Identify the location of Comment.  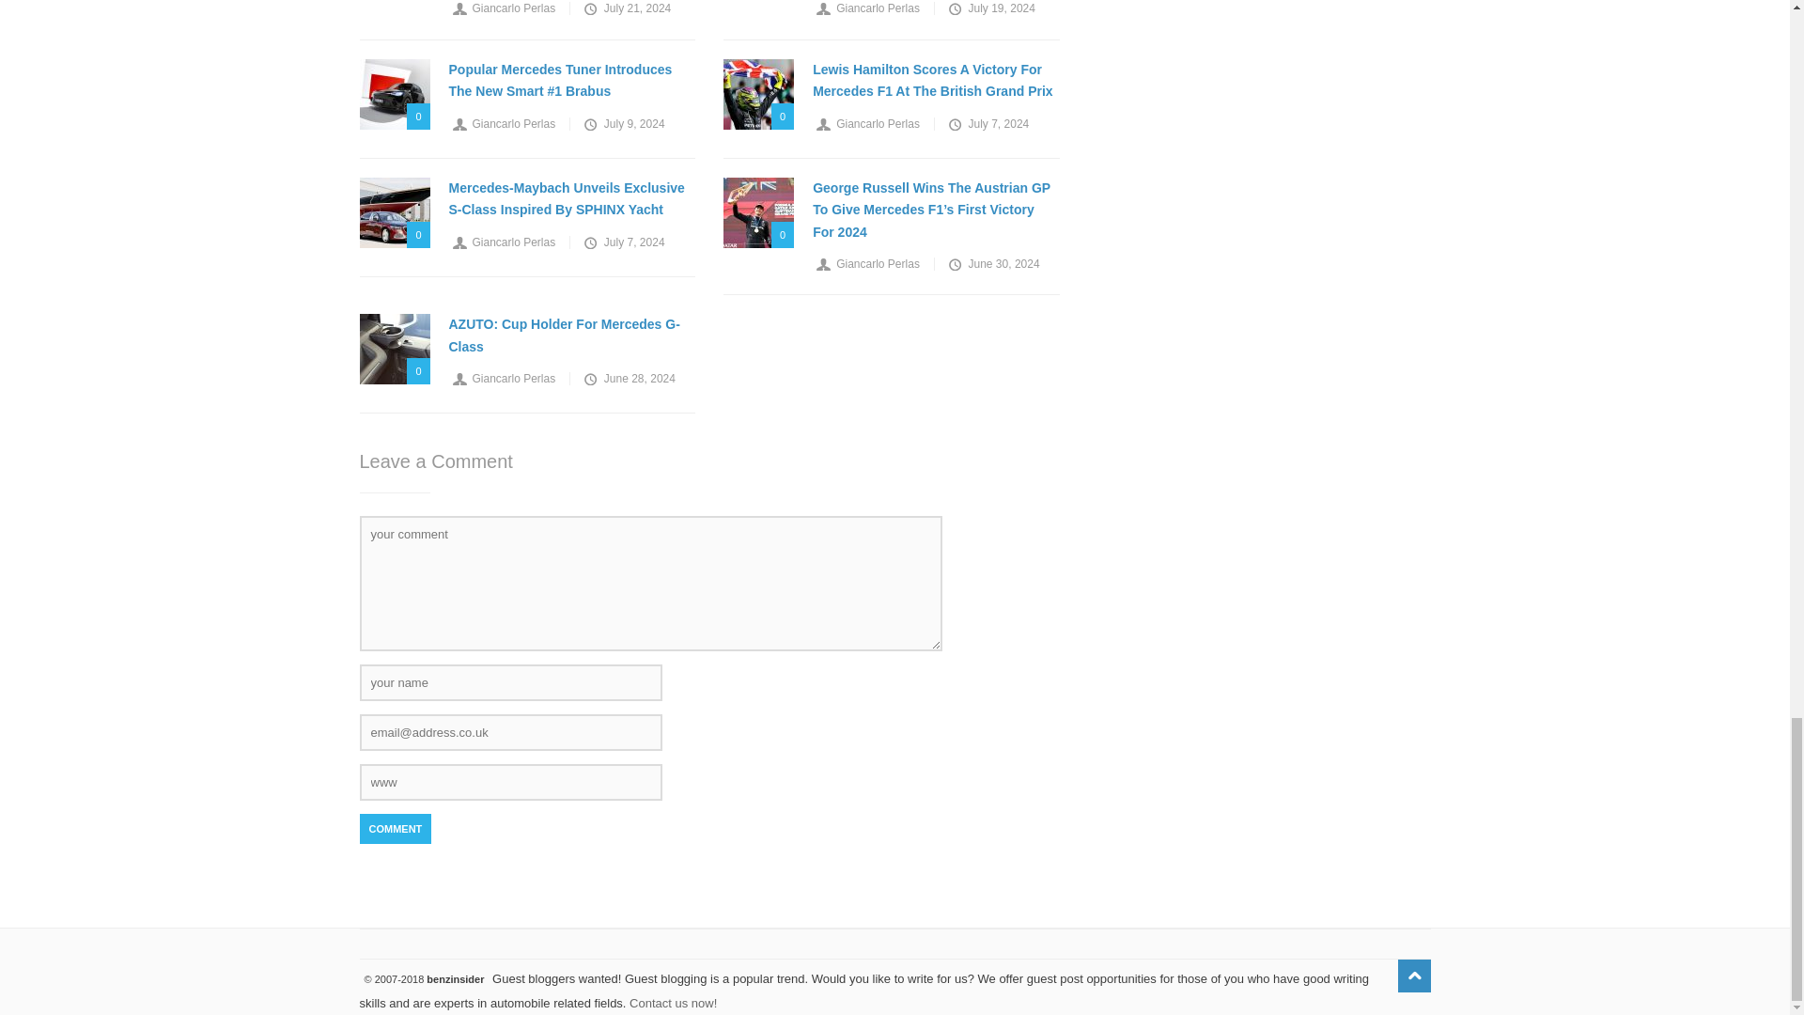
(395, 829).